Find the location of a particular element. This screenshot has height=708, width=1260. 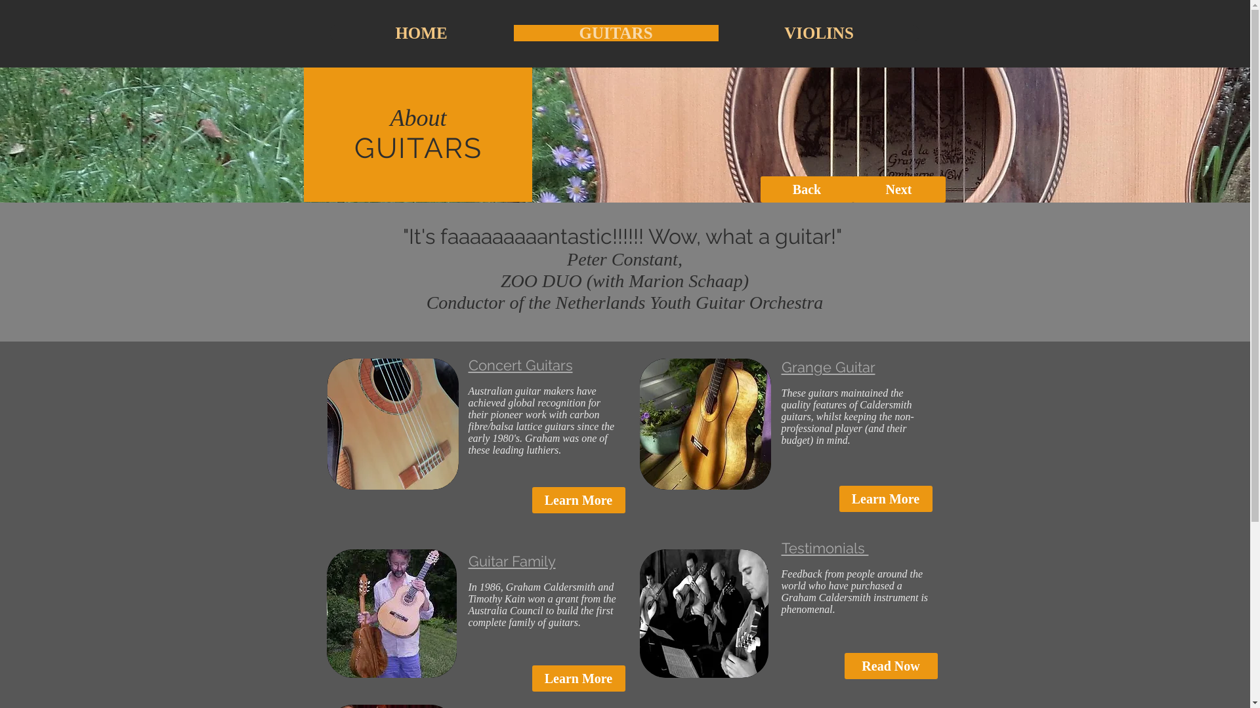

Testimonials  is located at coordinates (824, 548).